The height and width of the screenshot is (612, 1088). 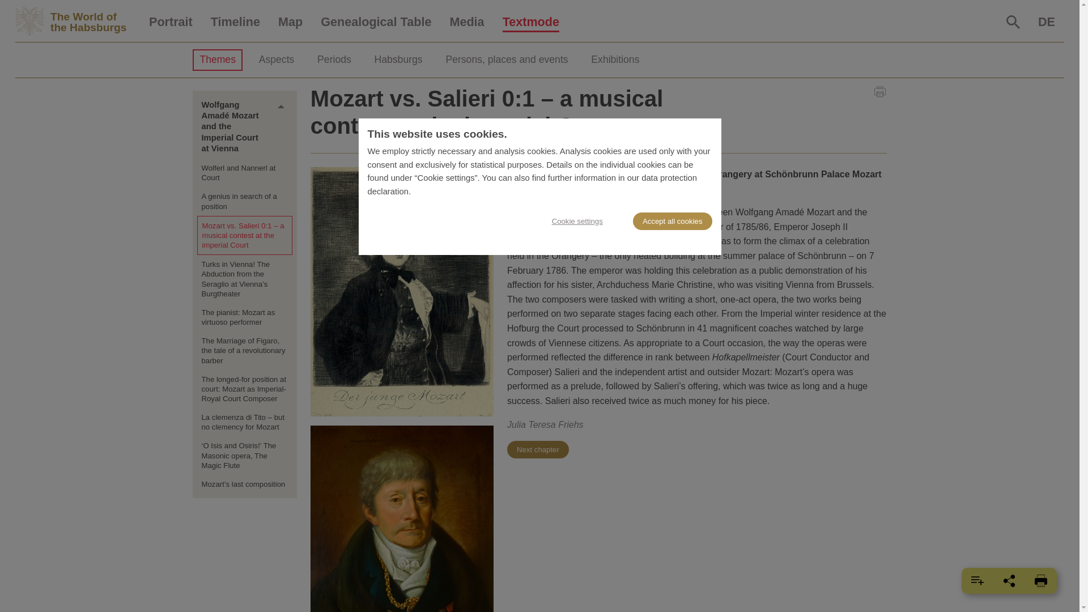 I want to click on DE, so click(x=171, y=22).